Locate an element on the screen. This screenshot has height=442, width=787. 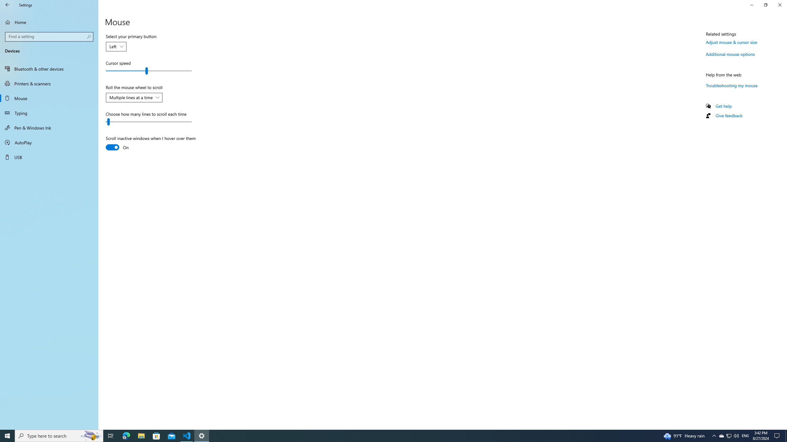
AutoPlay is located at coordinates (49, 142).